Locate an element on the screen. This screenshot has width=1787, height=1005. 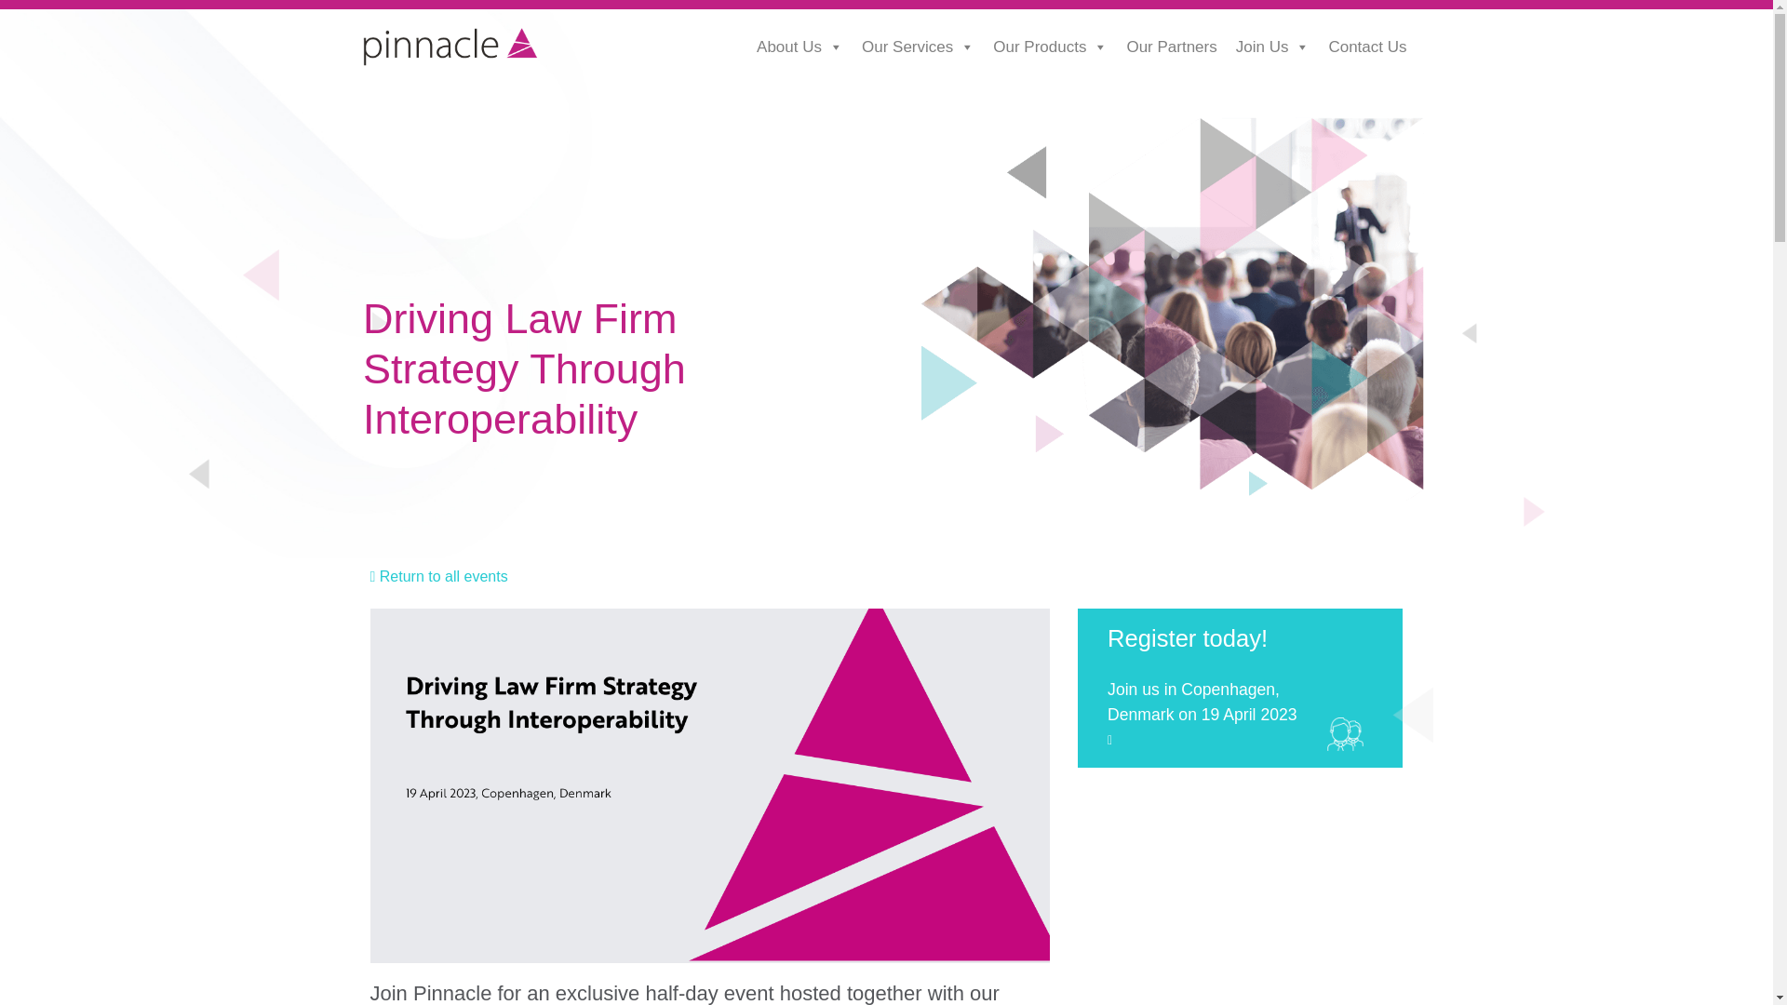
Our Services is located at coordinates (918, 47).